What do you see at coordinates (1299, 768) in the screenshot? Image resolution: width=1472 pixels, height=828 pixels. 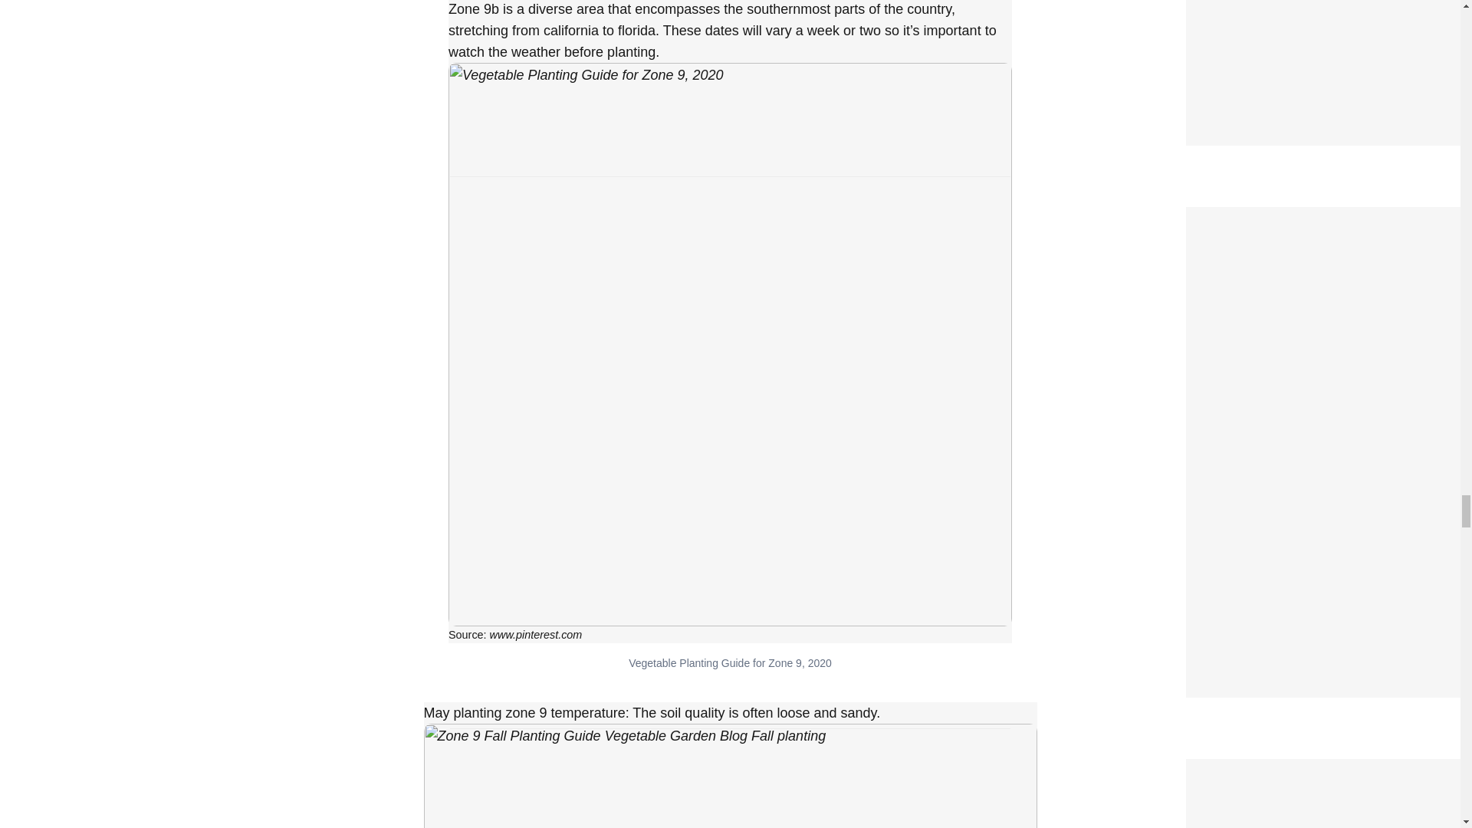 I see `Large Wooden Garden Planters Uk` at bounding box center [1299, 768].